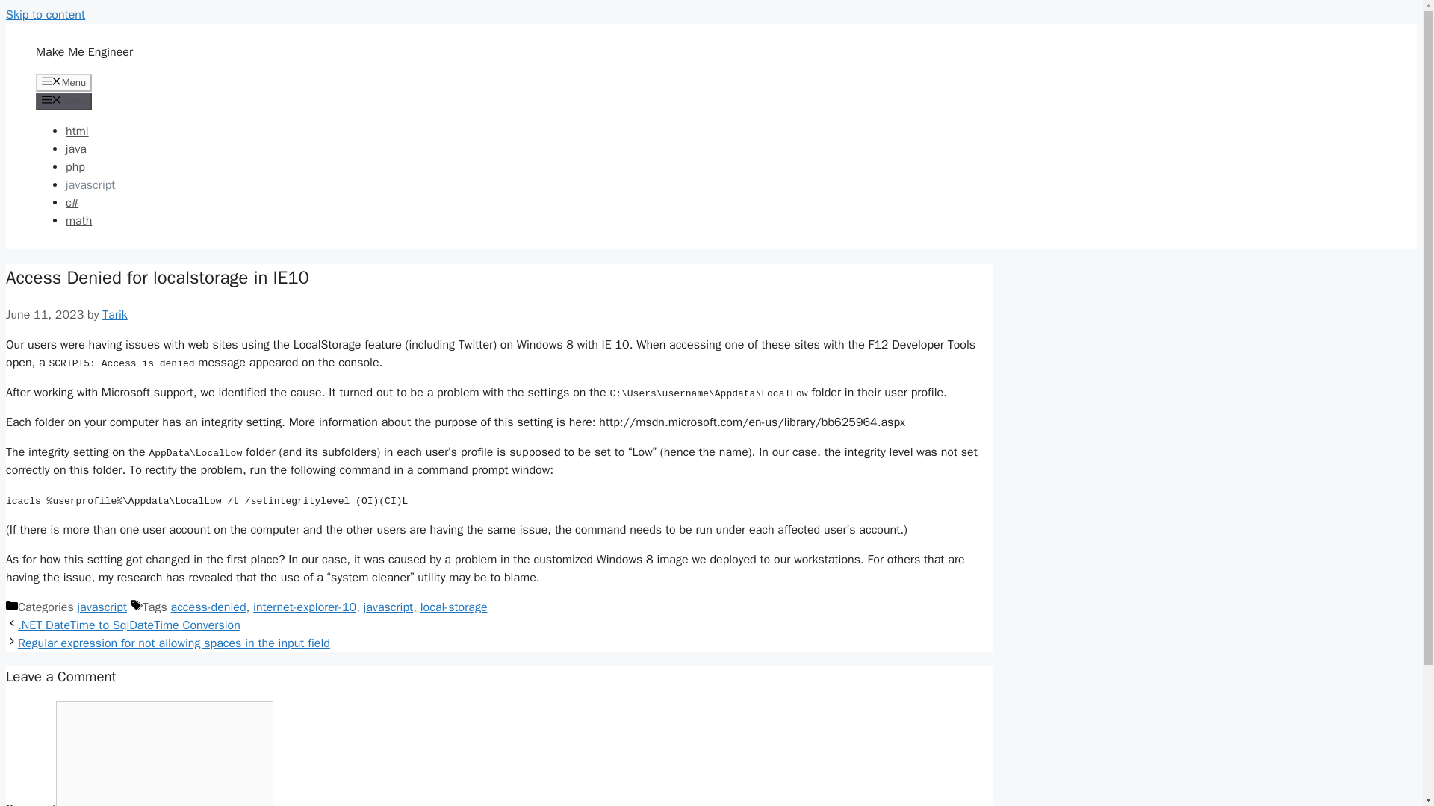  What do you see at coordinates (75, 167) in the screenshot?
I see `php` at bounding box center [75, 167].